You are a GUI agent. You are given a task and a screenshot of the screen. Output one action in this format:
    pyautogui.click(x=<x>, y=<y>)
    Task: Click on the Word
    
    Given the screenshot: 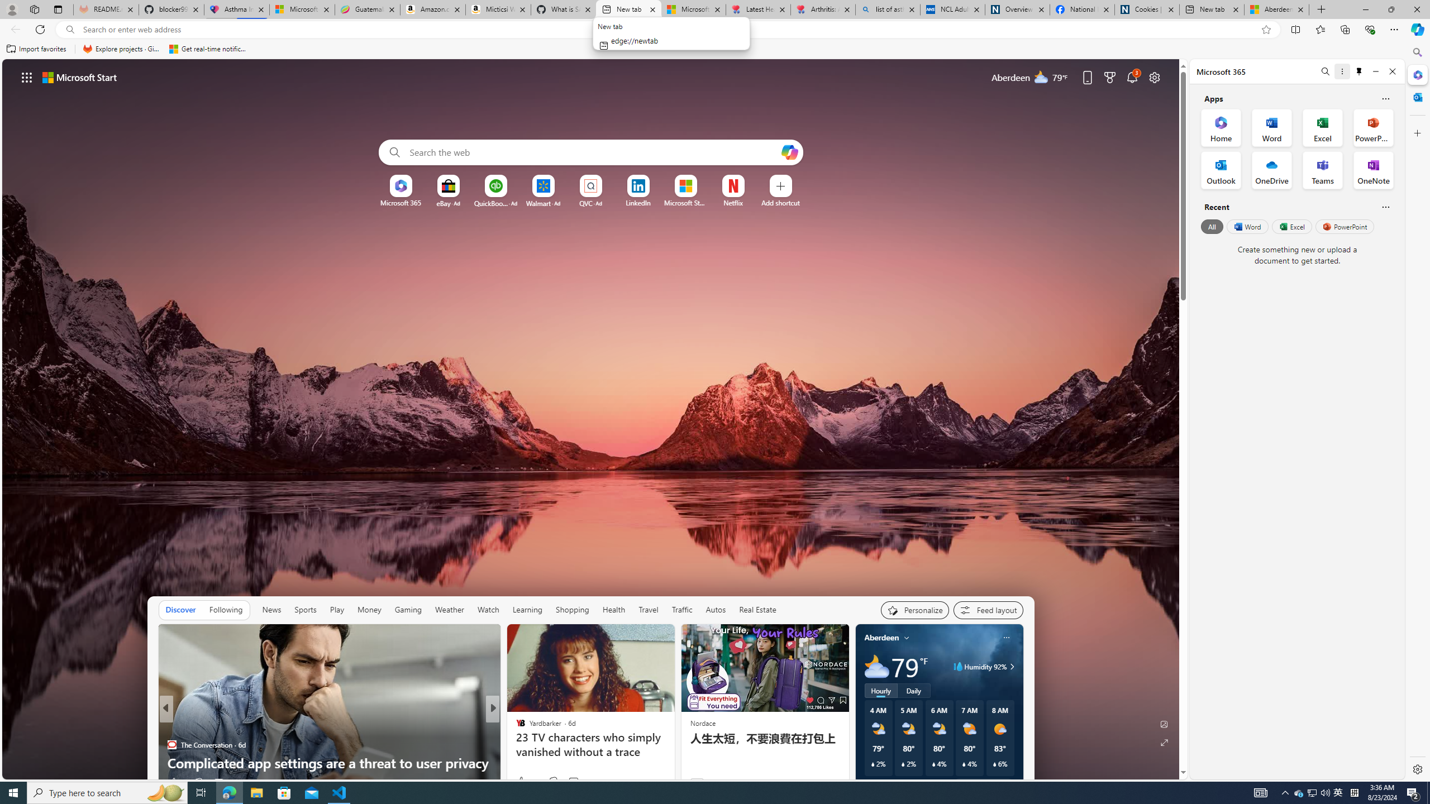 What is the action you would take?
    pyautogui.click(x=1247, y=227)
    